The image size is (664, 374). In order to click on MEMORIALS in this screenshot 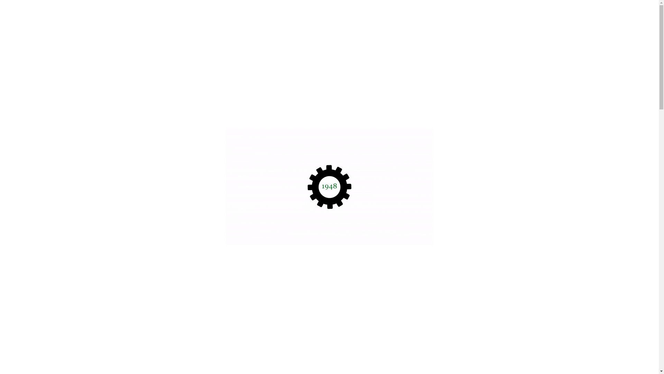, I will do `click(378, 15)`.